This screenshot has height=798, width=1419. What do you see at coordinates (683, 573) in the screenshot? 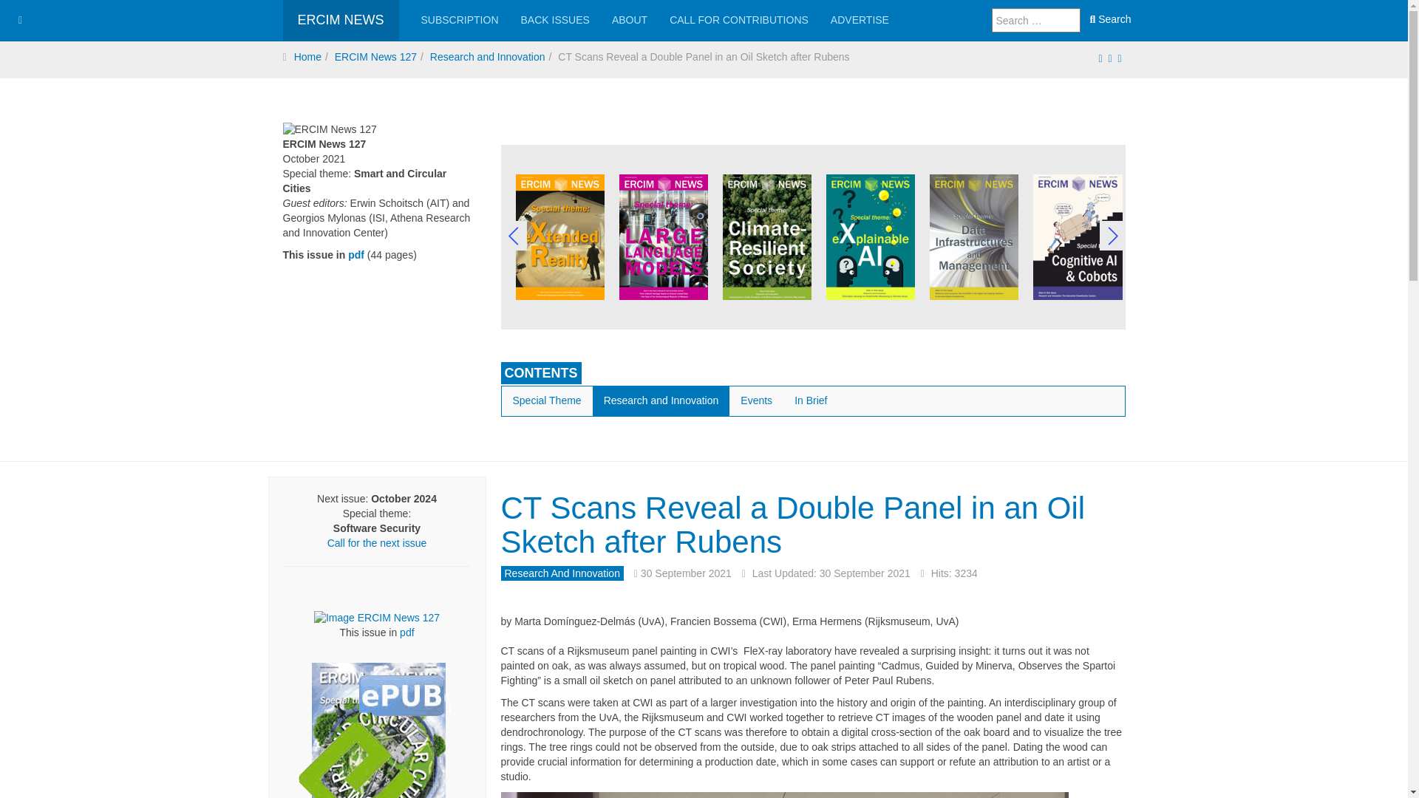
I see `Published: ` at bounding box center [683, 573].